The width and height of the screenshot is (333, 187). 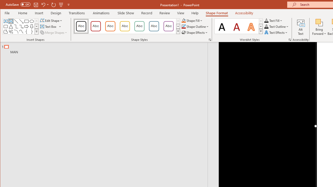 What do you see at coordinates (237, 26) in the screenshot?
I see `Fill: Dark Red, Accent color 1; Shadow` at bounding box center [237, 26].